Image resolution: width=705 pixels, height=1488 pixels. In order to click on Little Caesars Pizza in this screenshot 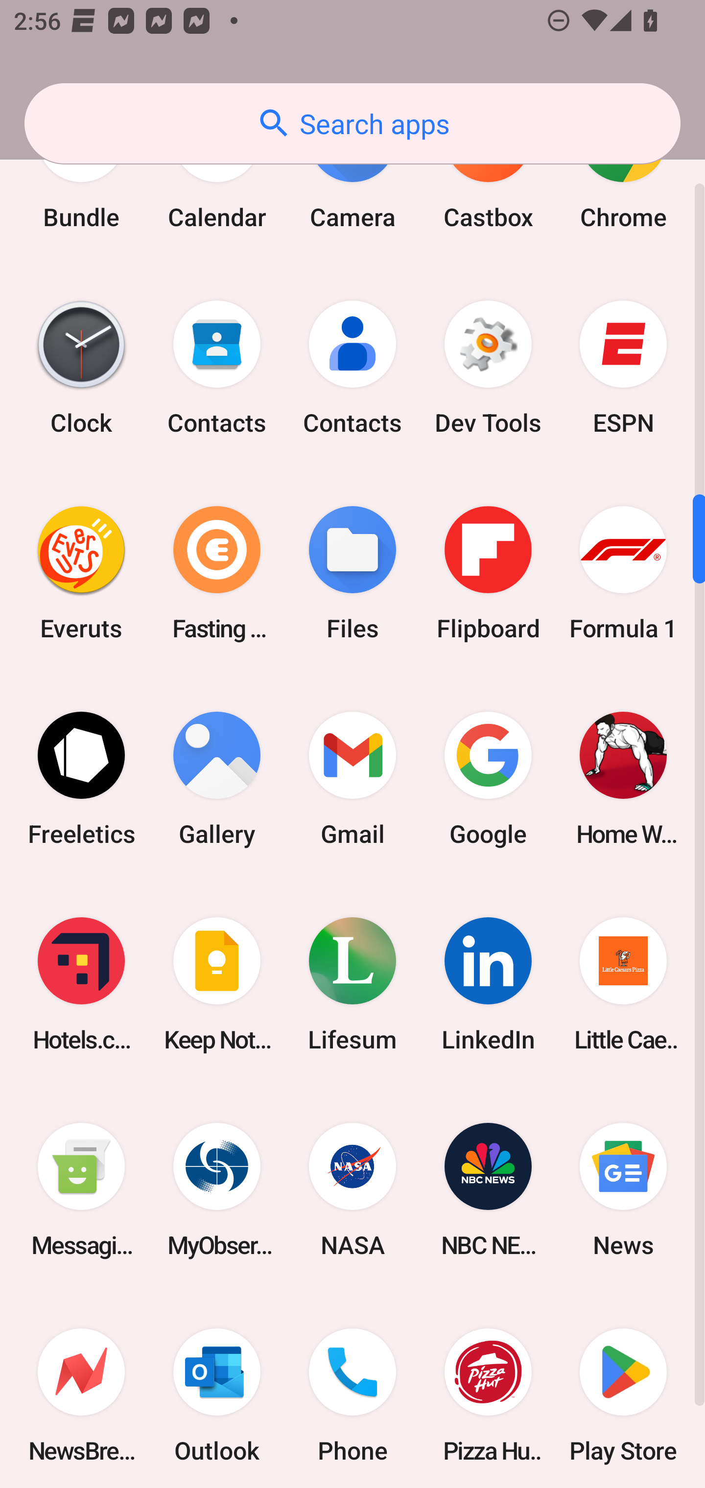, I will do `click(623, 984)`.